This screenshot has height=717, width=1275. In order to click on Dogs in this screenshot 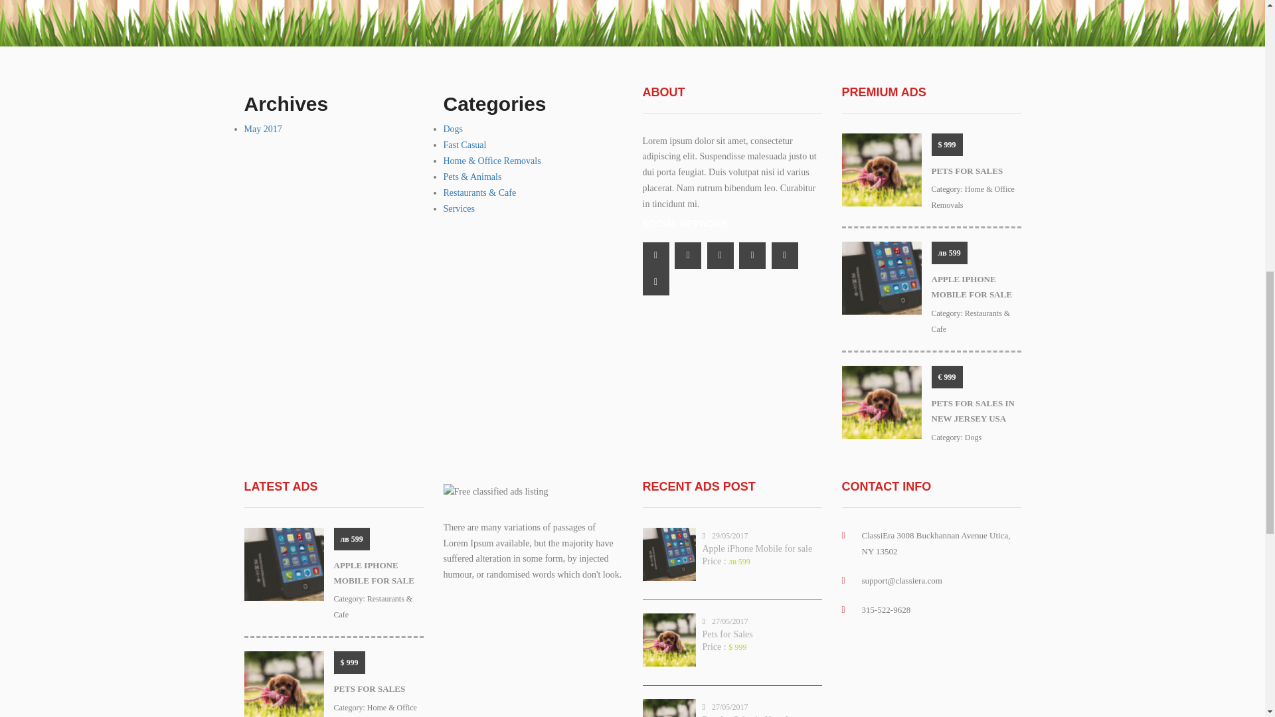, I will do `click(974, 438)`.